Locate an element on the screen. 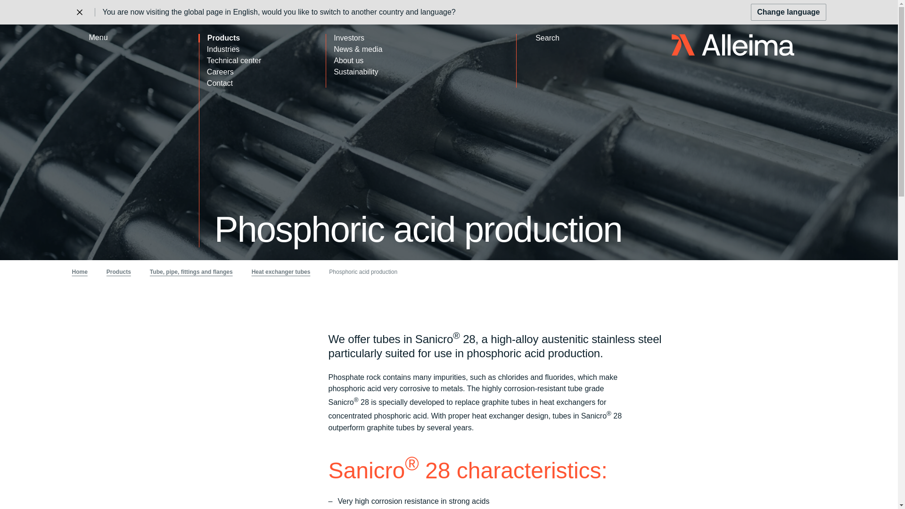 This screenshot has width=905, height=509. Products is located at coordinates (119, 271).